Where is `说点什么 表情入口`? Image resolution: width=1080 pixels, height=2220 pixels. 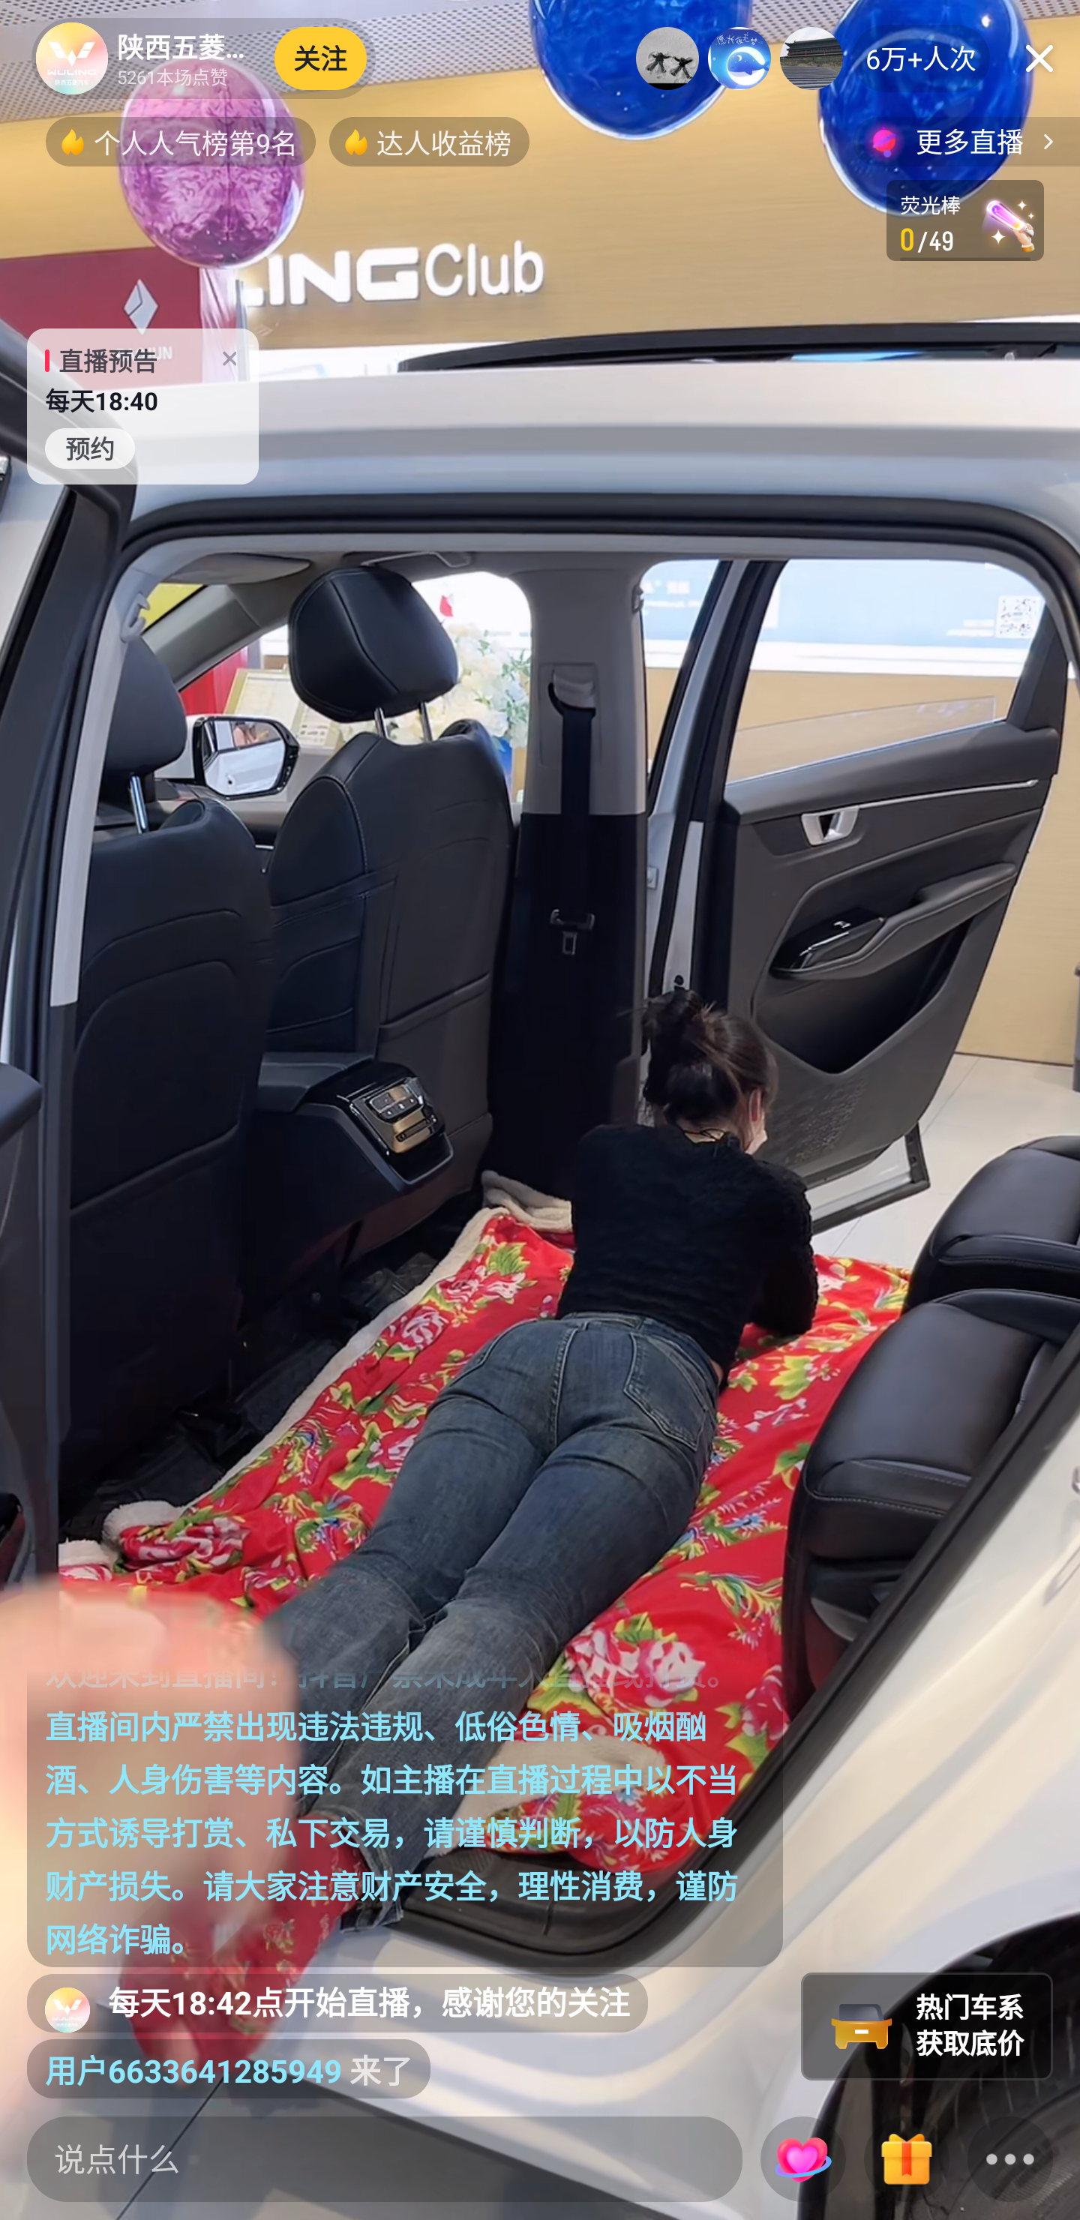 说点什么 表情入口 is located at coordinates (385, 2158).